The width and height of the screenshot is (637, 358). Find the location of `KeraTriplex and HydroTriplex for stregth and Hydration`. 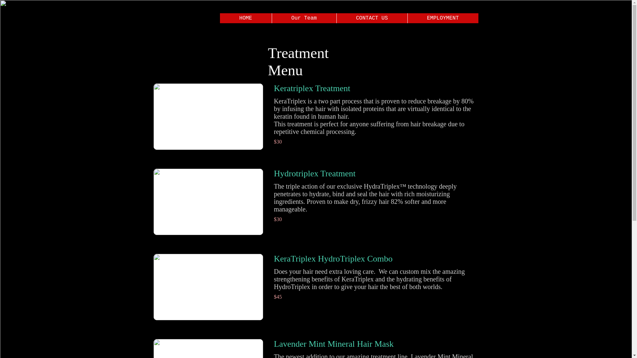

KeraTriplex and HydroTriplex for stregth and Hydration is located at coordinates (208, 287).